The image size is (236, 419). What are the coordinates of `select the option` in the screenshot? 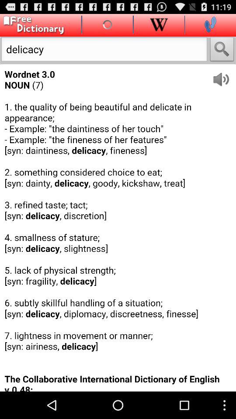 It's located at (222, 51).